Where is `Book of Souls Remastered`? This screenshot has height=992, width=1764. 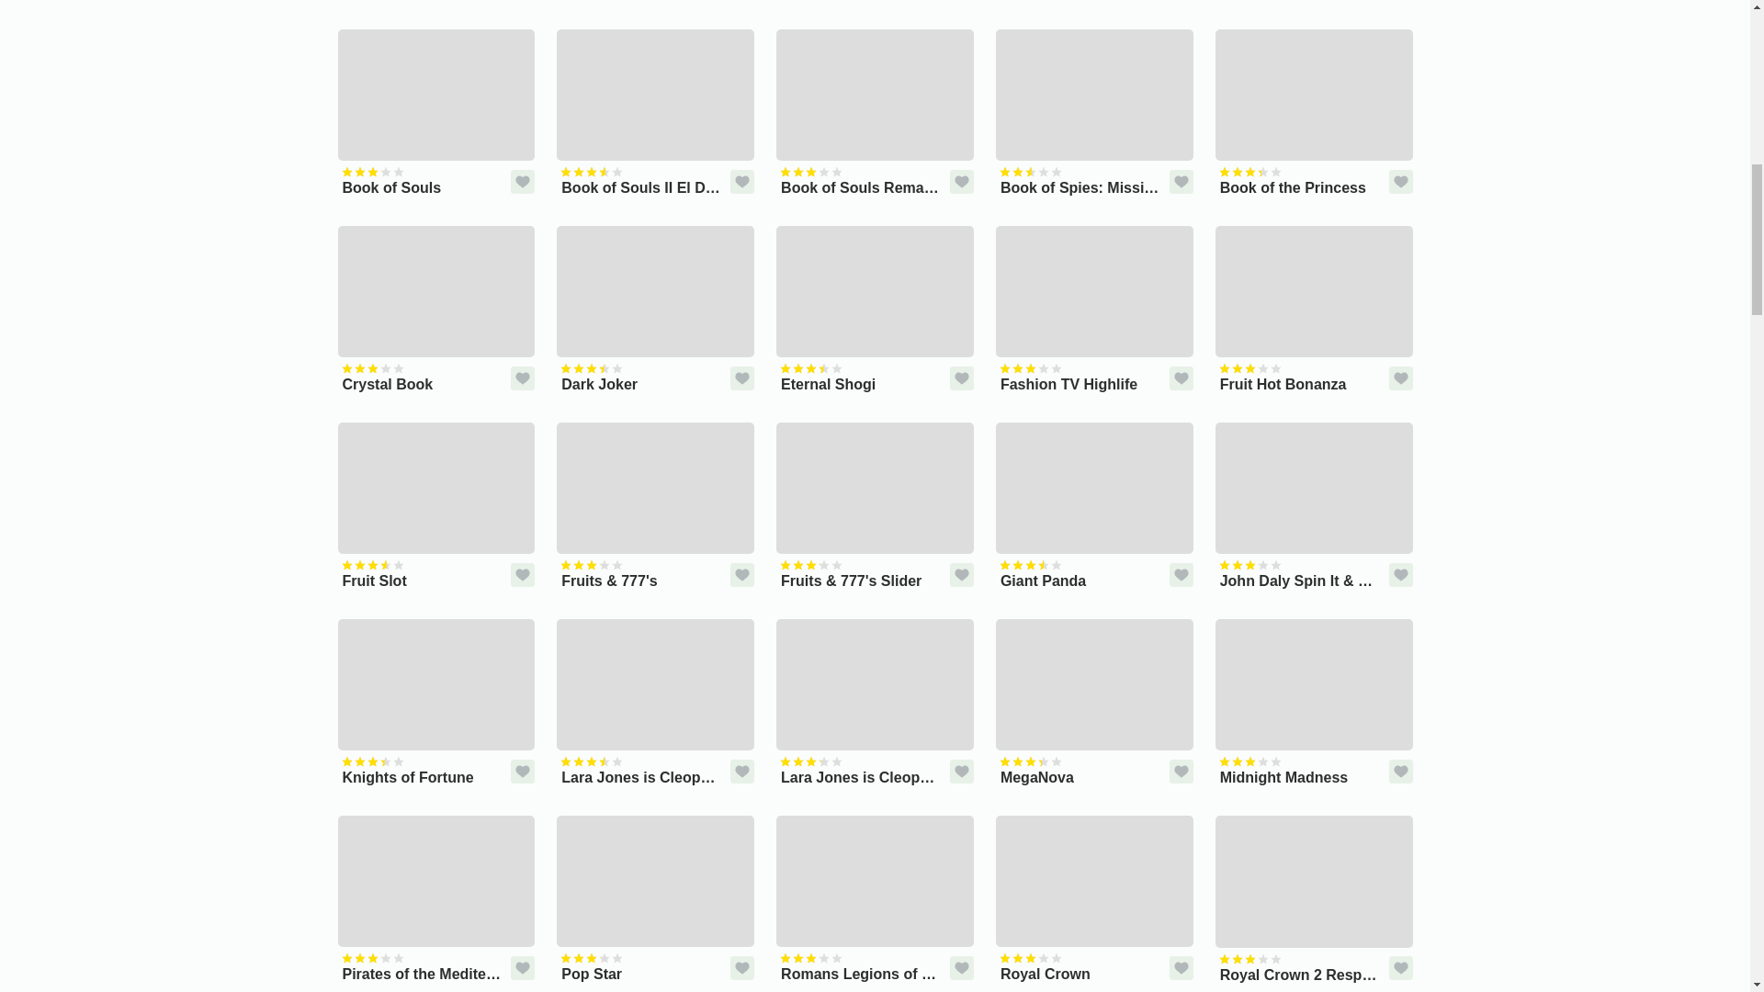
Book of Souls Remastered is located at coordinates (875, 114).